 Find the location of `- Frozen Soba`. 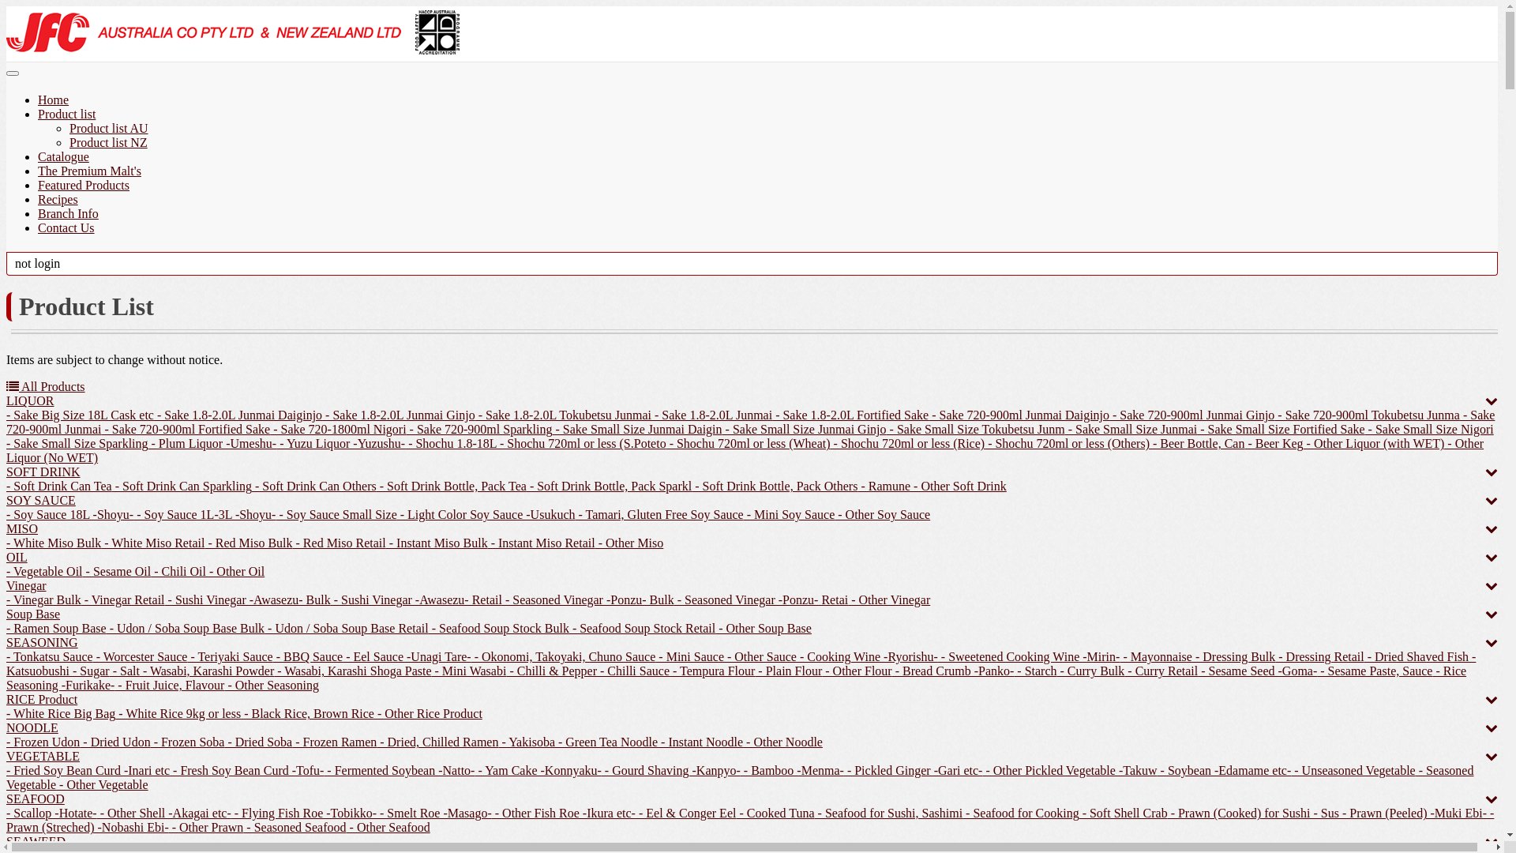

- Frozen Soba is located at coordinates (188, 742).